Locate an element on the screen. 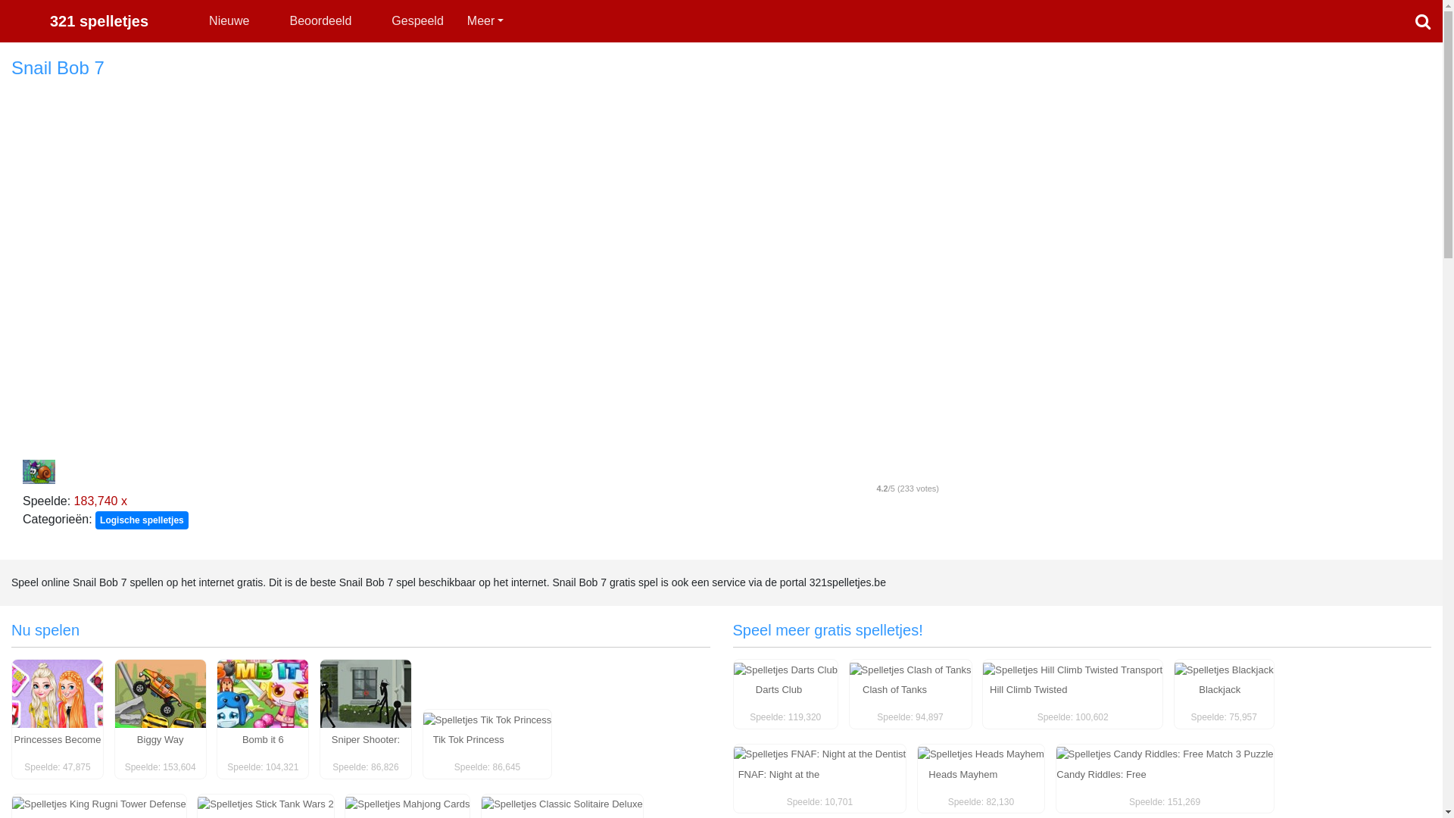 The image size is (1454, 818). Biggy Way is located at coordinates (161, 692).